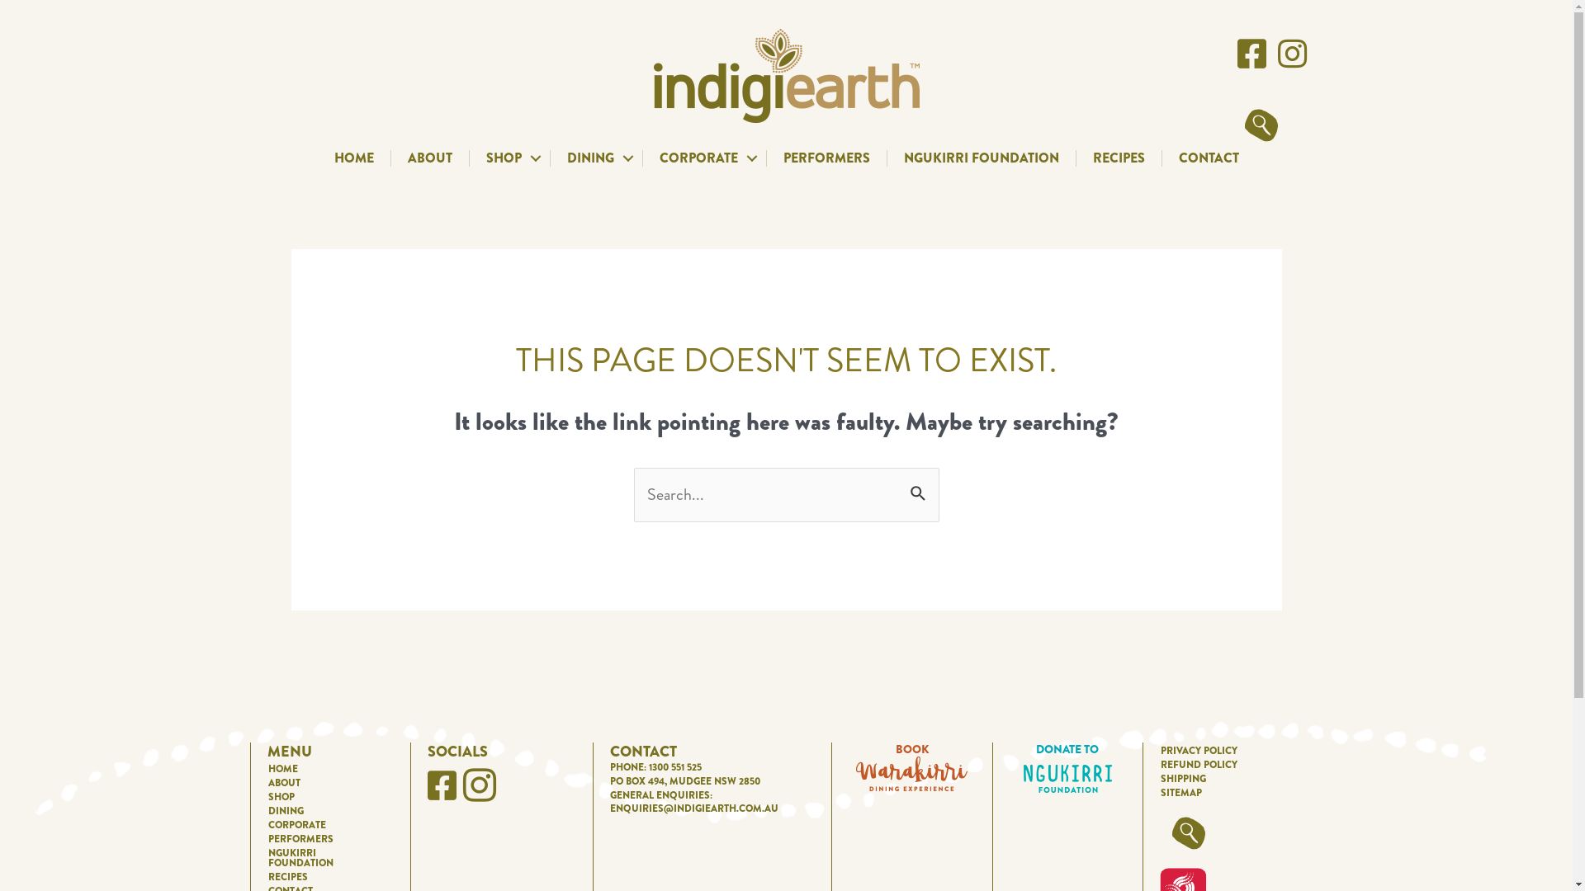 Image resolution: width=1585 pixels, height=891 pixels. Describe the element at coordinates (1119, 158) in the screenshot. I see `RECIPES` at that location.